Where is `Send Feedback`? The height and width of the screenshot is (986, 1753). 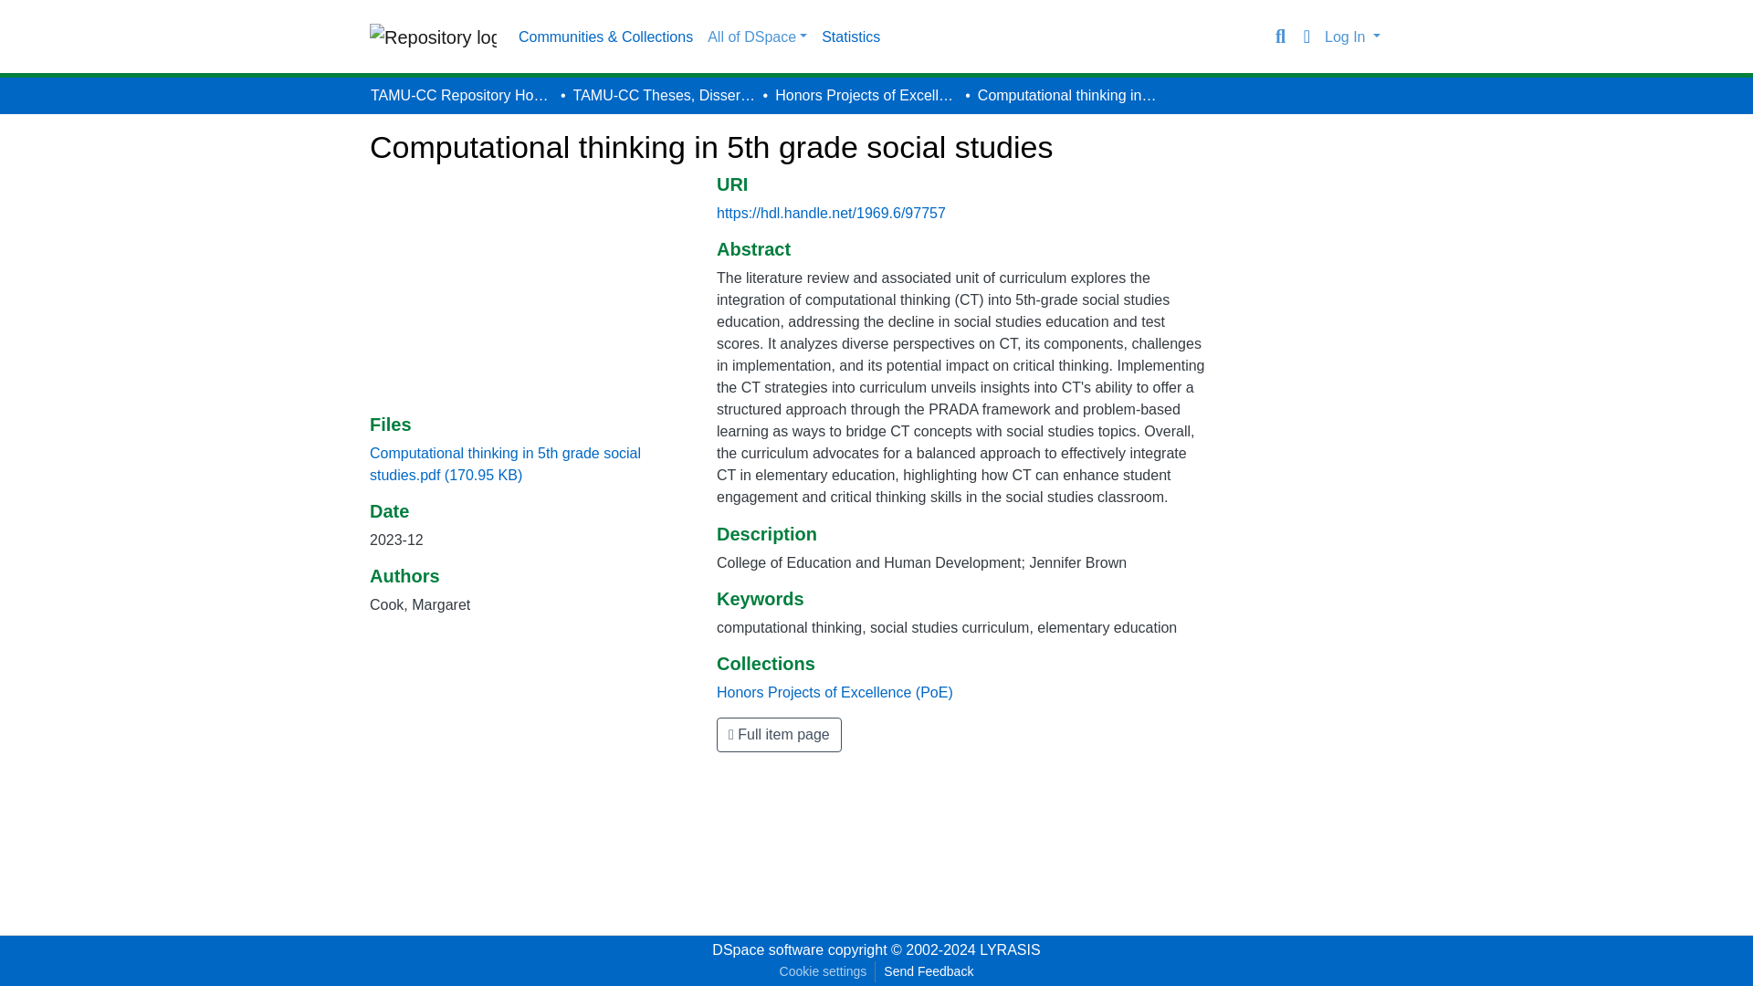
Send Feedback is located at coordinates (928, 971).